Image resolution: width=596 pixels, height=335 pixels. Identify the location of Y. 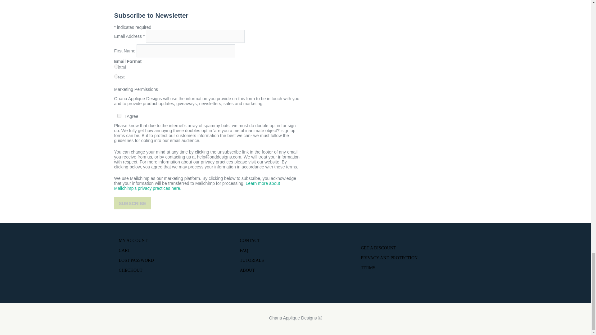
(119, 116).